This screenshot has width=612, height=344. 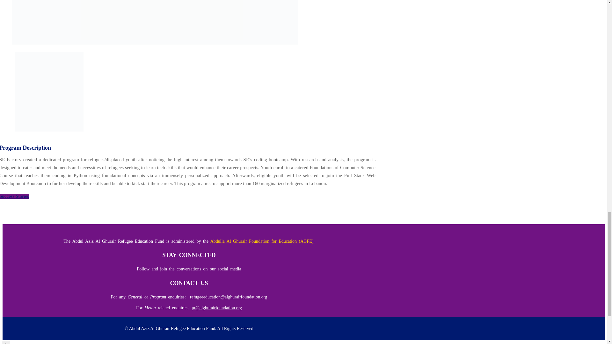 What do you see at coordinates (14, 196) in the screenshot?
I see `Success Stories` at bounding box center [14, 196].